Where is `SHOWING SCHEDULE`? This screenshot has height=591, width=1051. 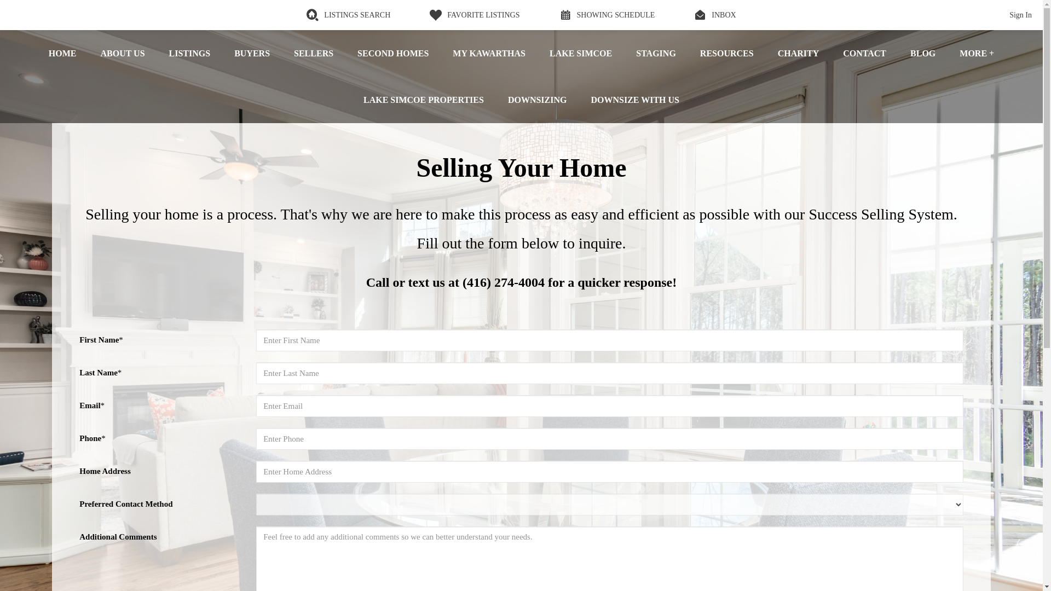 SHOWING SCHEDULE is located at coordinates (607, 15).